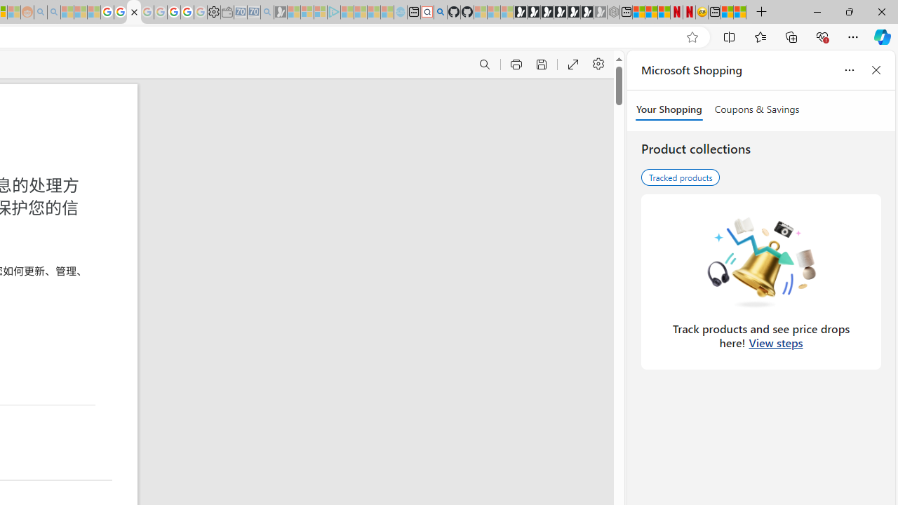 This screenshot has width=898, height=505. What do you see at coordinates (727, 13) in the screenshot?
I see `Wildlife - MSN` at bounding box center [727, 13].